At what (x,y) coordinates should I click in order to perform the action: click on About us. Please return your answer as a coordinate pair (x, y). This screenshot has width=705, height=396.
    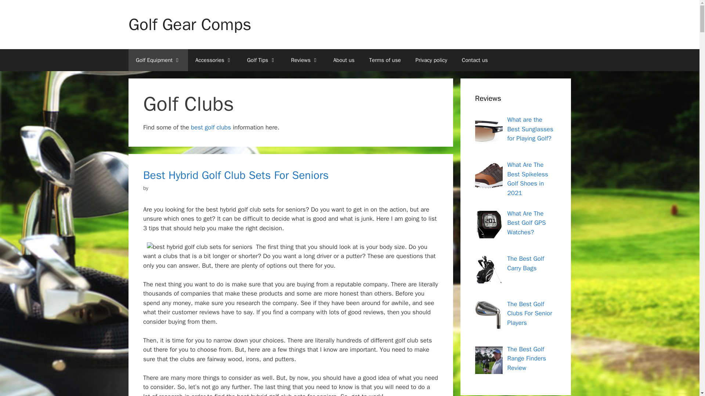
    Looking at the image, I should click on (344, 60).